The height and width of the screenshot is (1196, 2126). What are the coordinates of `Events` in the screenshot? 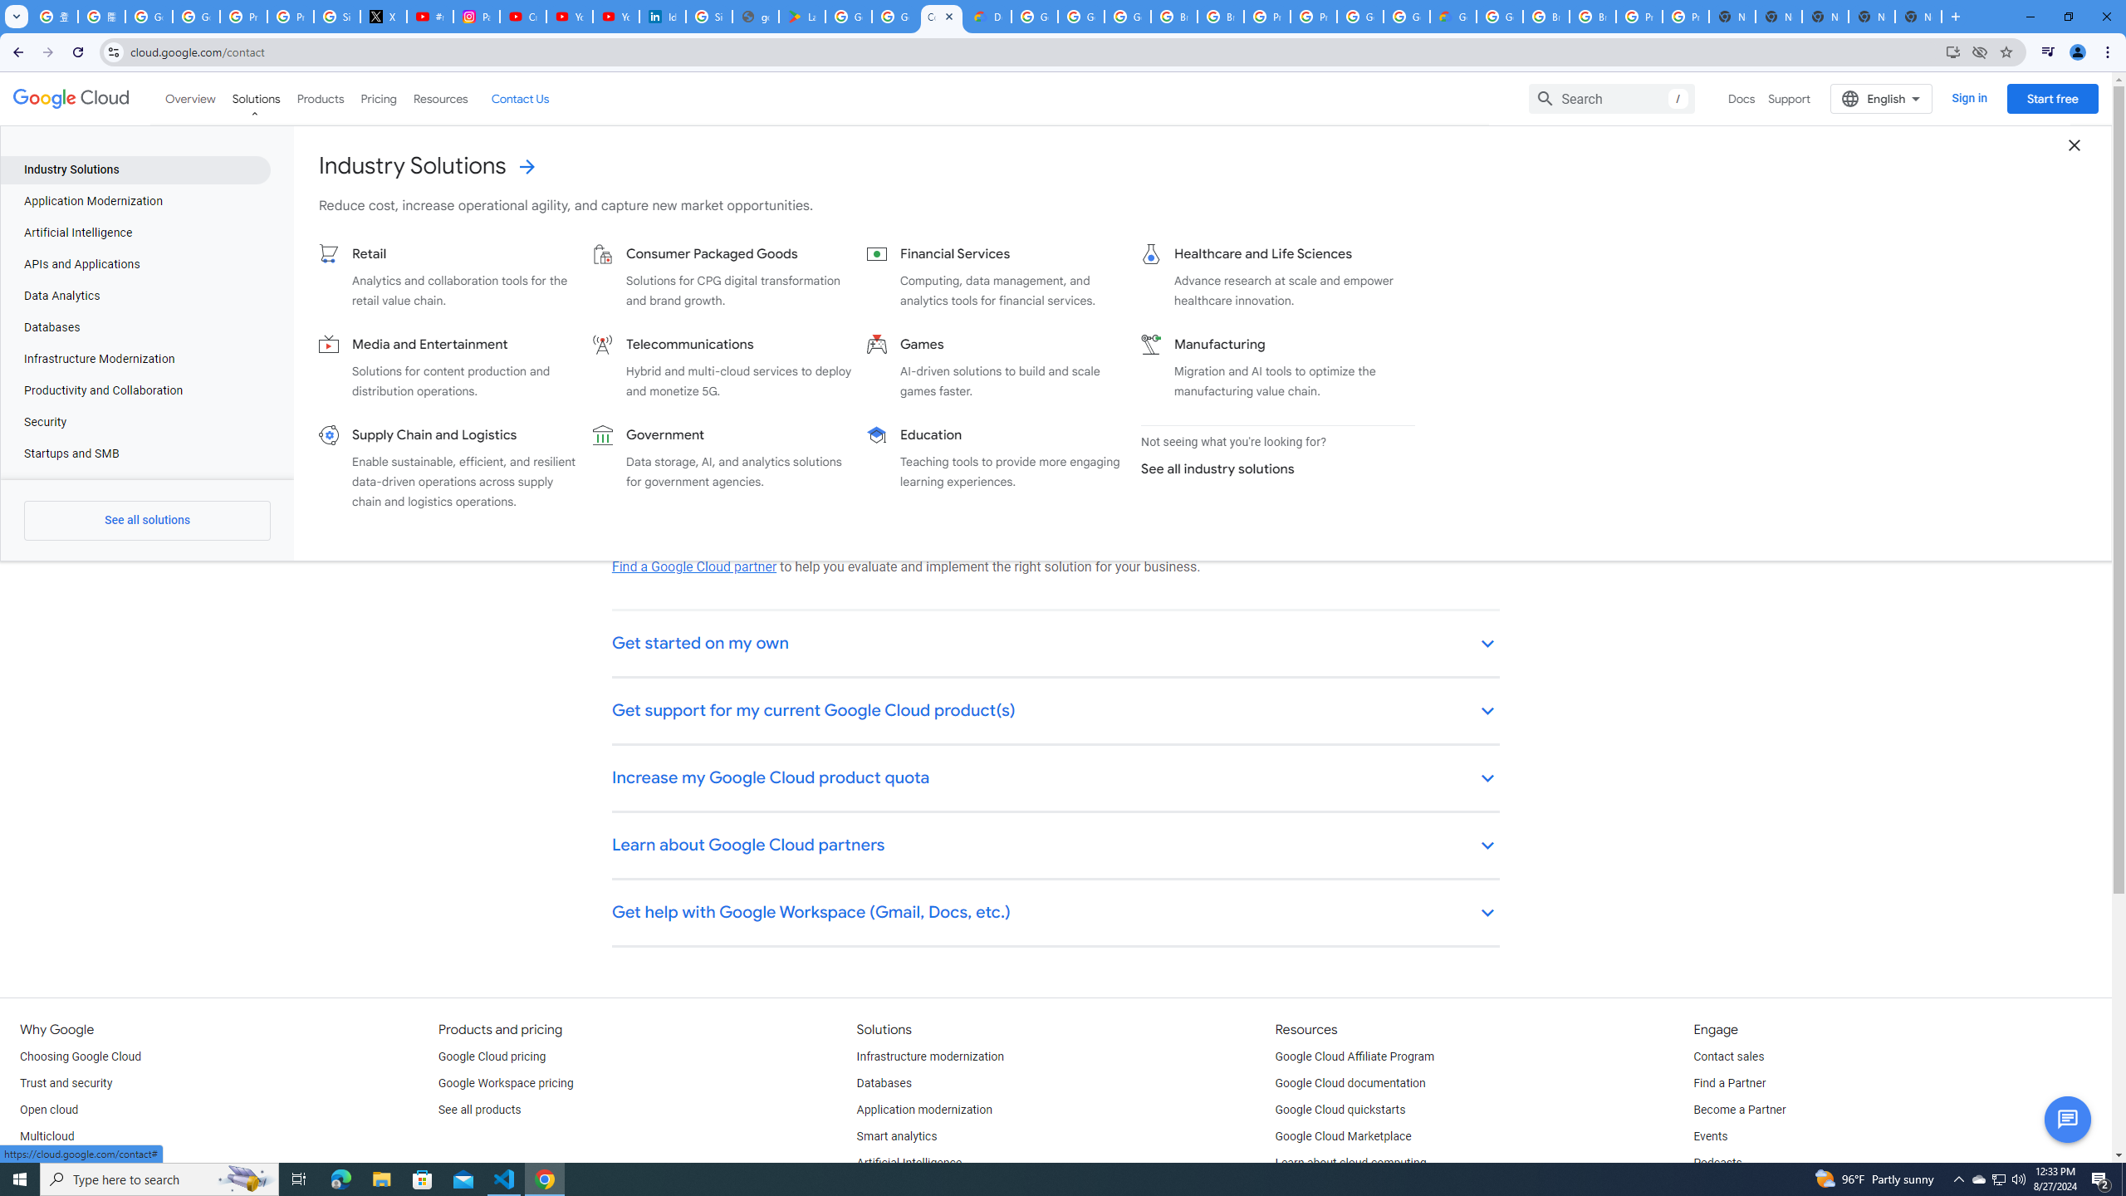 It's located at (1710, 1137).